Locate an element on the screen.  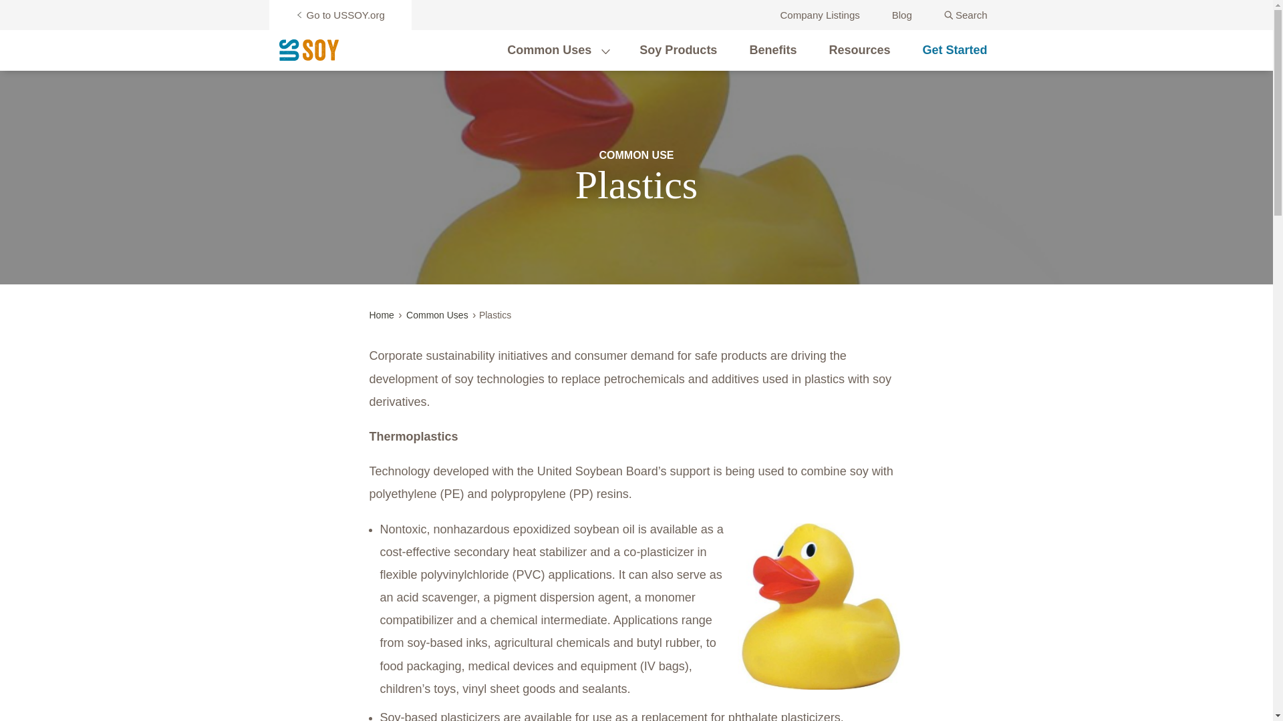
Benefits is located at coordinates (772, 49).